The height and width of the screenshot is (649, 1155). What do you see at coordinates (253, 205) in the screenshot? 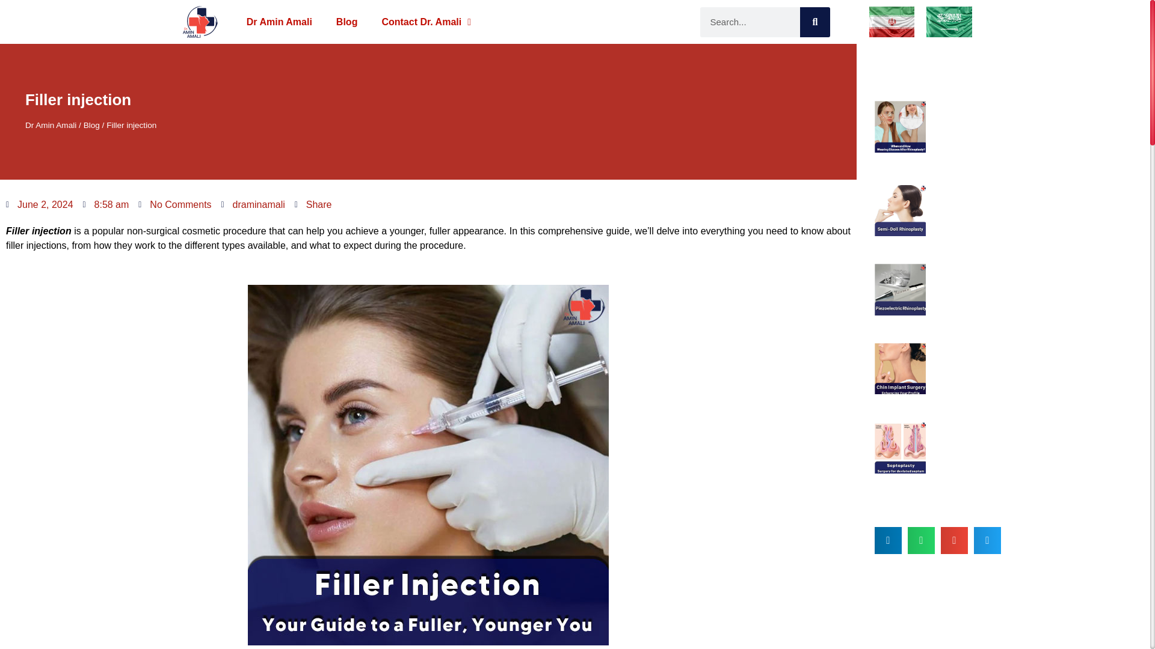
I see `draminamali` at bounding box center [253, 205].